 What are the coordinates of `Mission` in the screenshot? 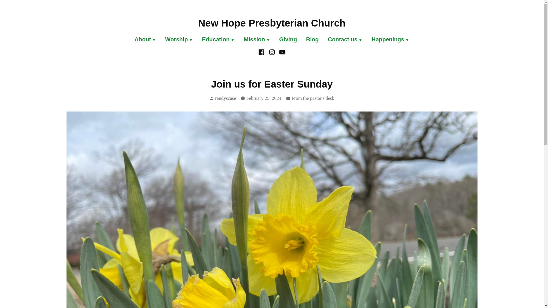 It's located at (257, 40).